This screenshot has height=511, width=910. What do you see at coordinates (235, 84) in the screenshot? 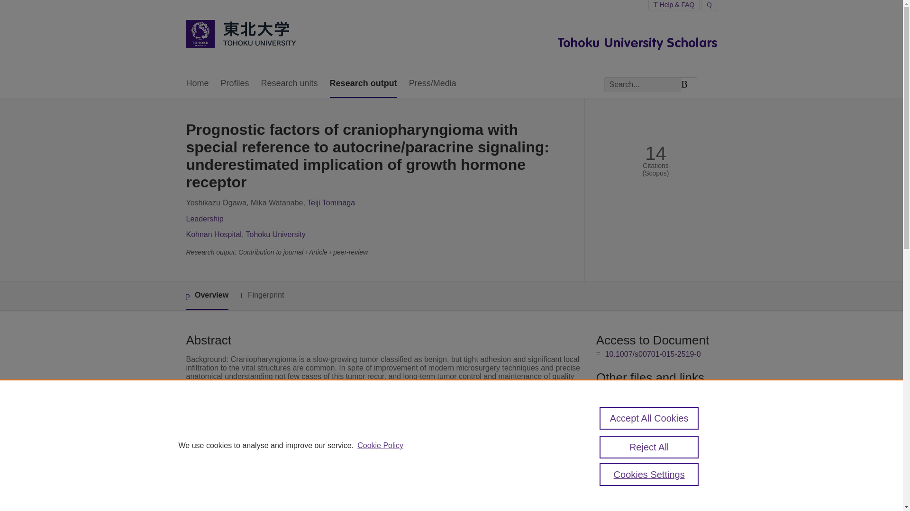
I see `Profiles` at bounding box center [235, 84].